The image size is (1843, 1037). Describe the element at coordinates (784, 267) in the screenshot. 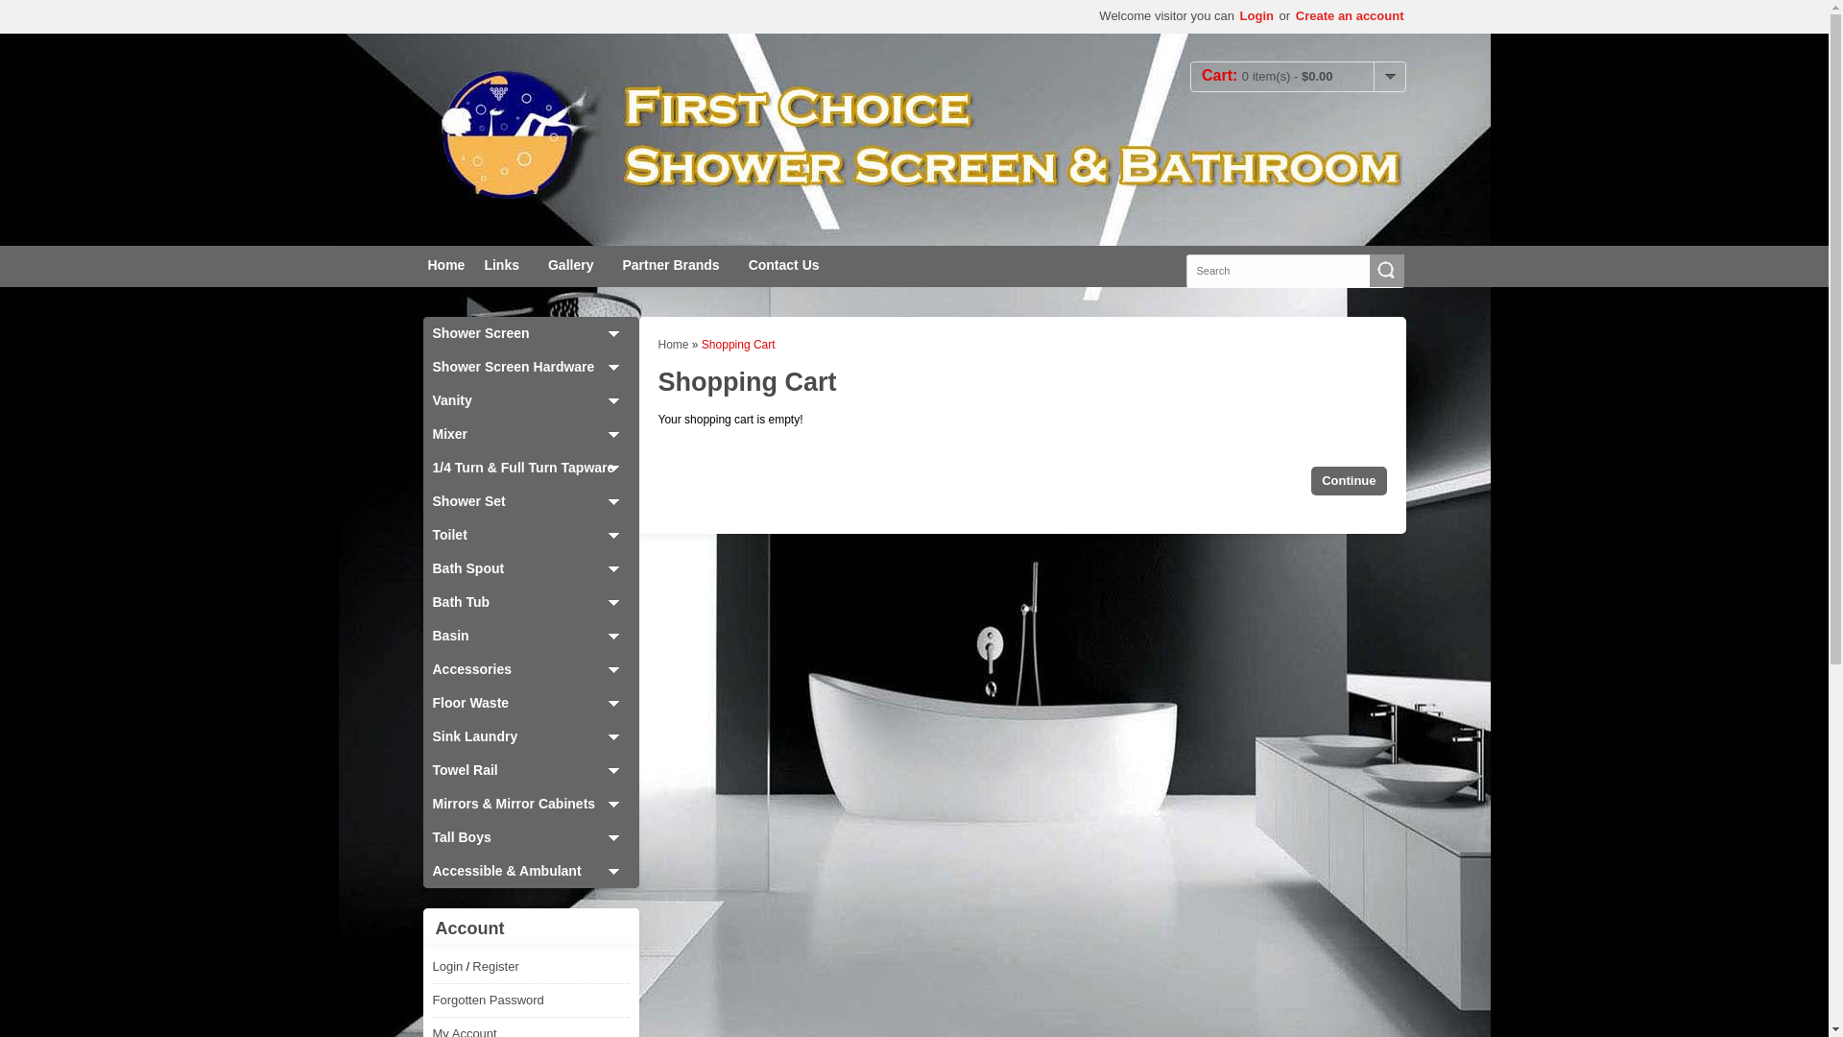

I see `Contact Us` at that location.